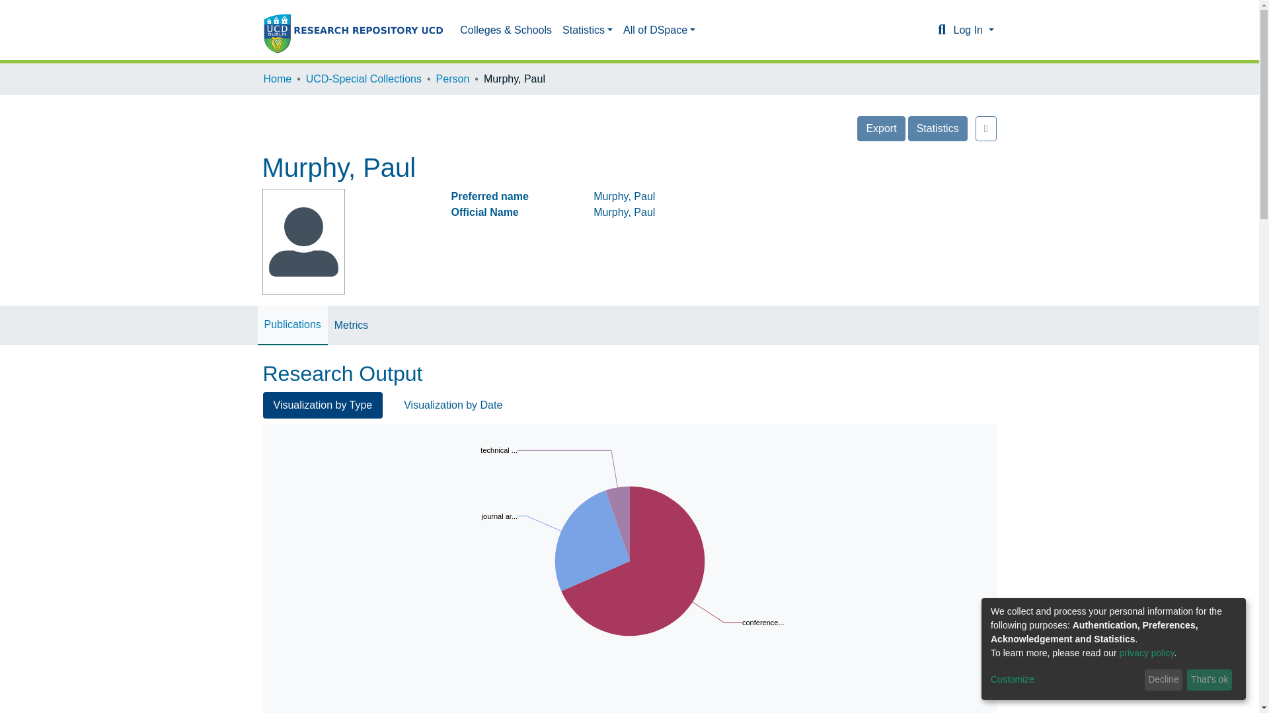 Image resolution: width=1269 pixels, height=713 pixels. Describe the element at coordinates (880, 128) in the screenshot. I see `Export` at that location.